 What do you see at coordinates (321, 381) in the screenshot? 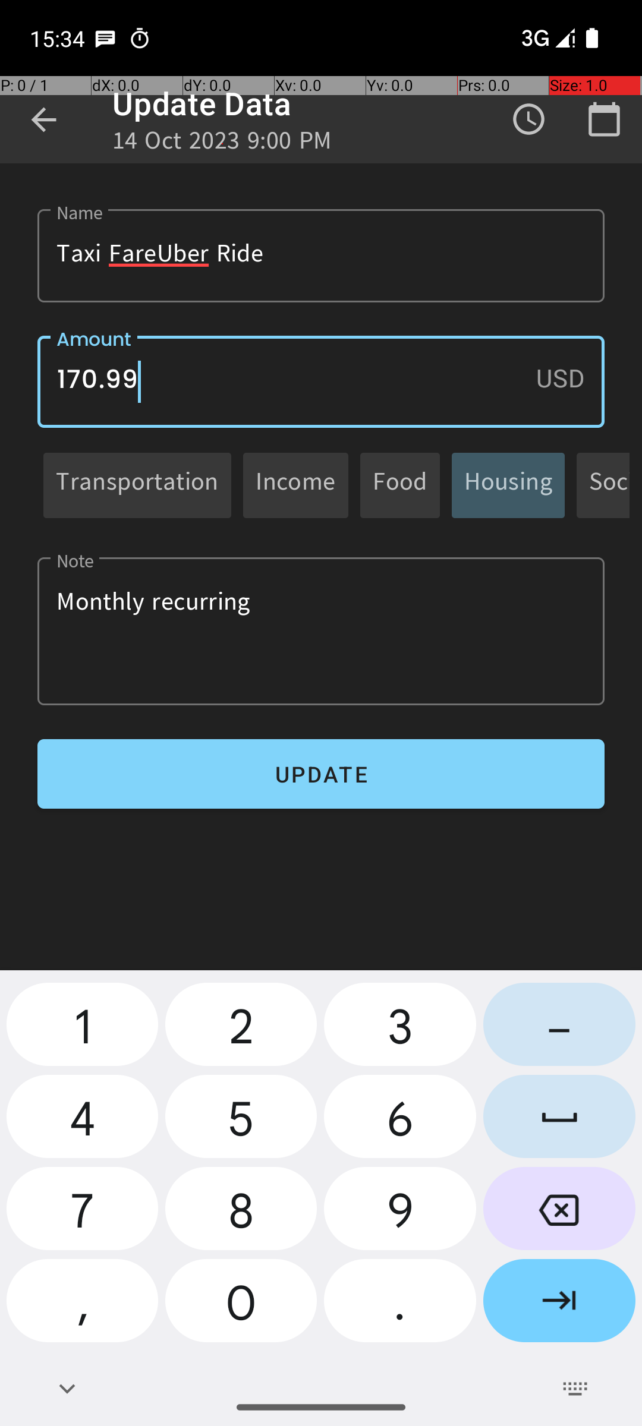
I see `170.99` at bounding box center [321, 381].